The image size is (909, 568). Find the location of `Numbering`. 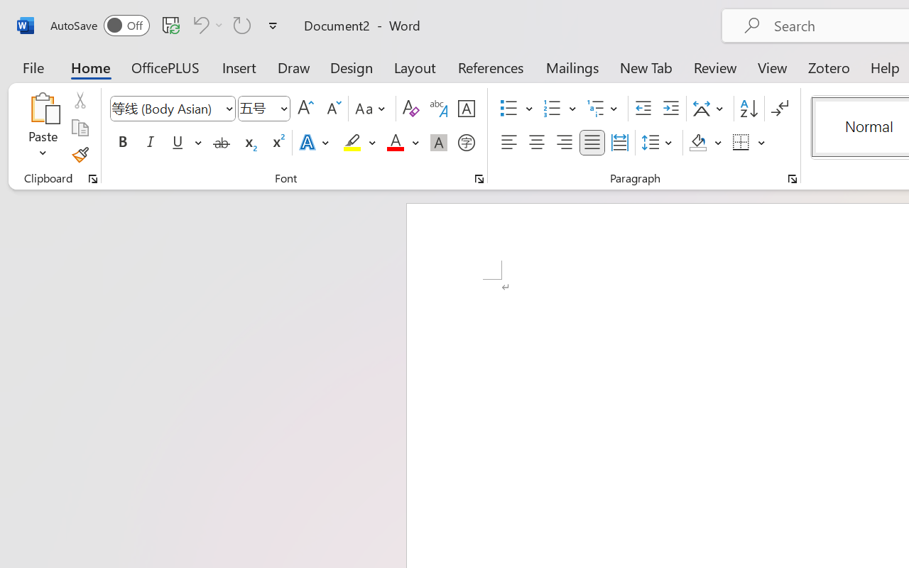

Numbering is located at coordinates (553, 109).